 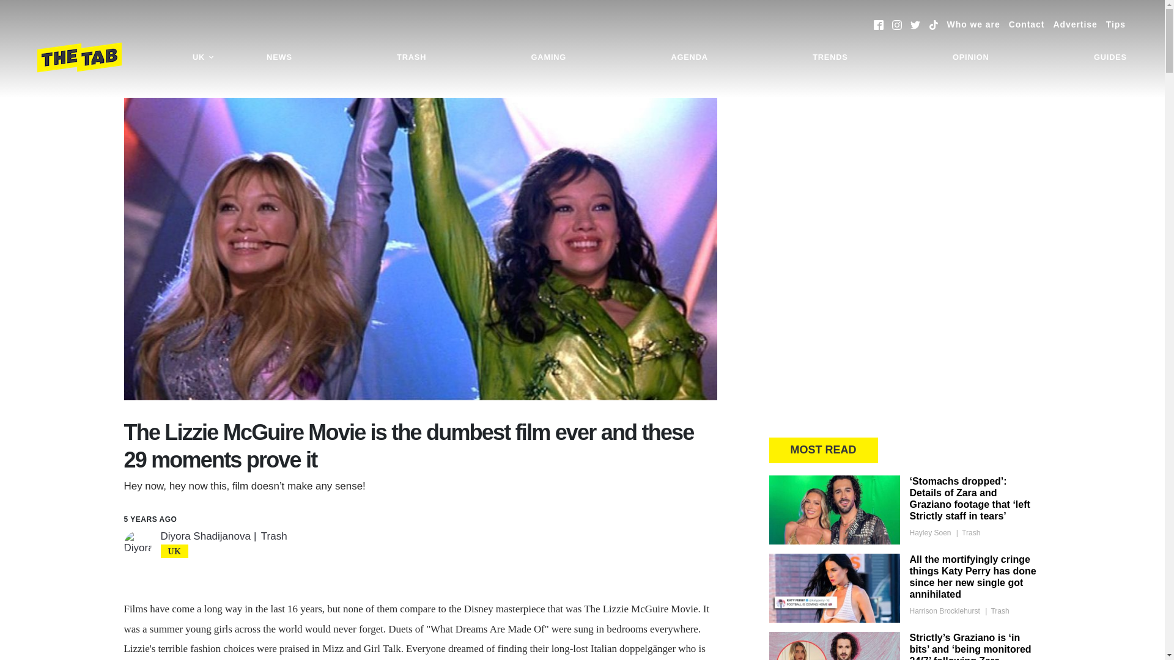 What do you see at coordinates (411, 57) in the screenshot?
I see `TRASH` at bounding box center [411, 57].